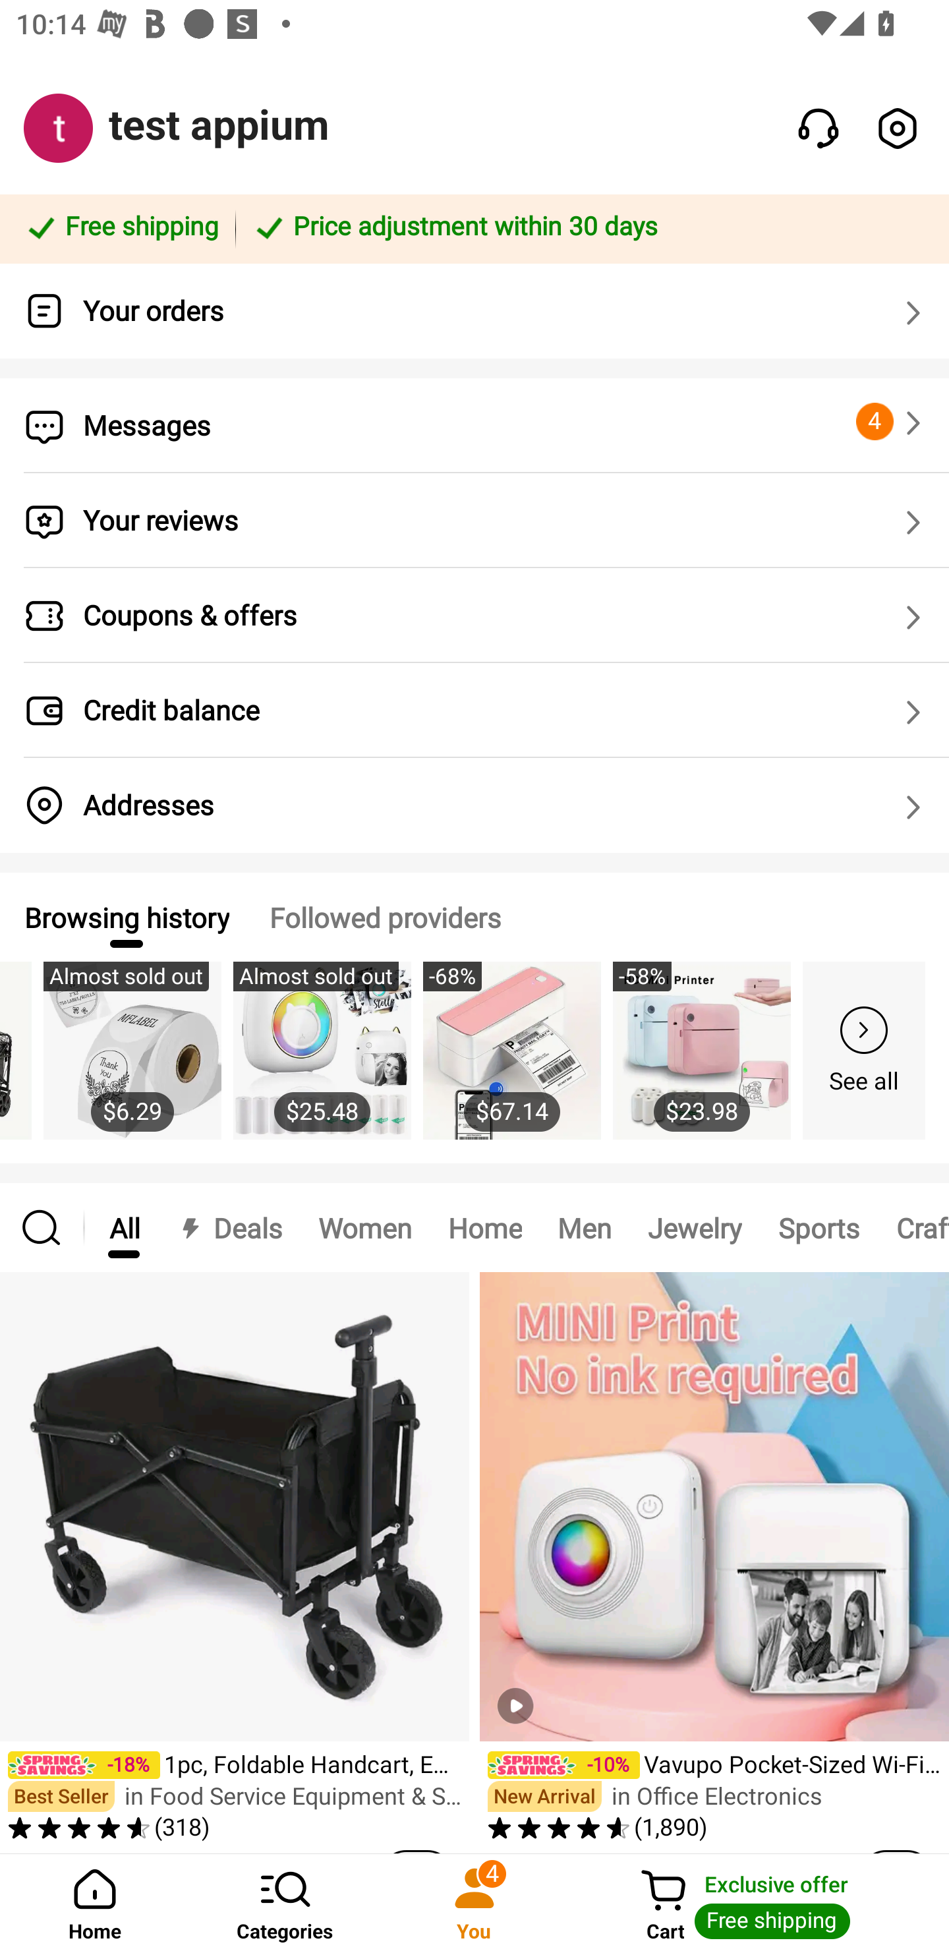  What do you see at coordinates (365, 1227) in the screenshot?
I see `Women` at bounding box center [365, 1227].